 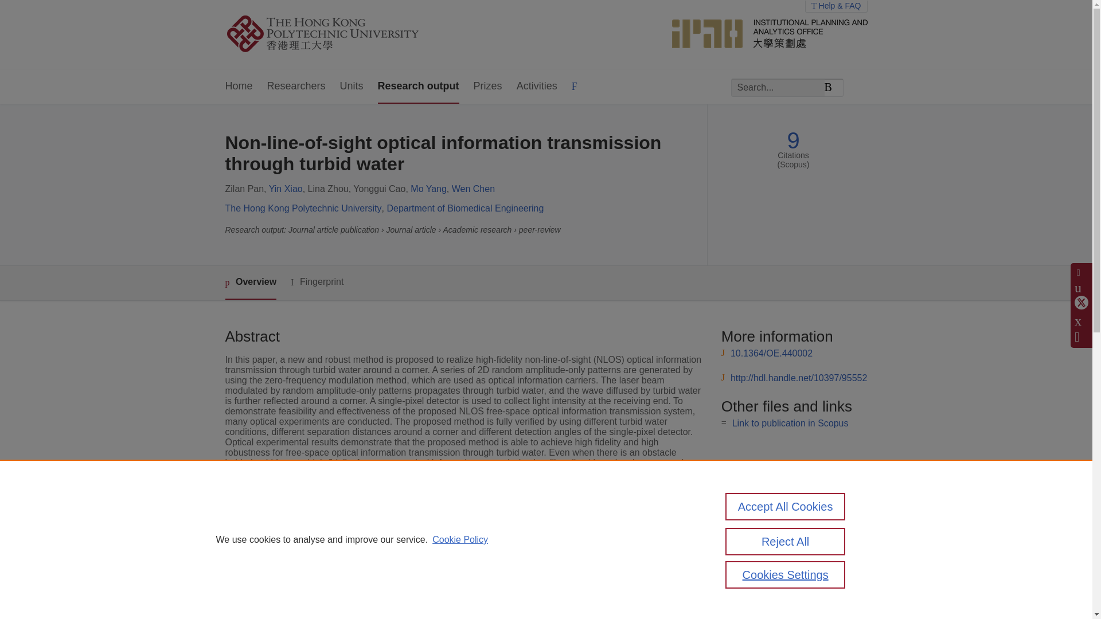 What do you see at coordinates (250, 283) in the screenshot?
I see `Overview` at bounding box center [250, 283].